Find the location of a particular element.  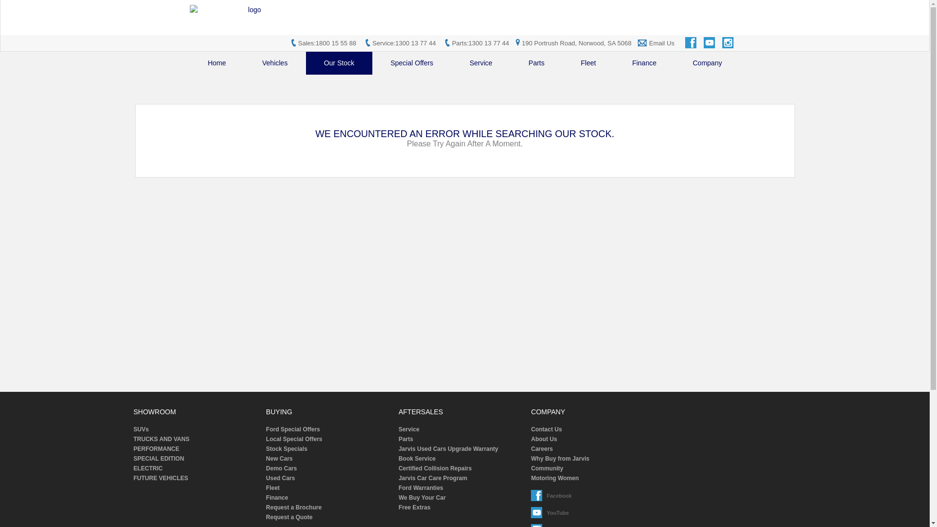

Instagram is located at coordinates (729, 43).